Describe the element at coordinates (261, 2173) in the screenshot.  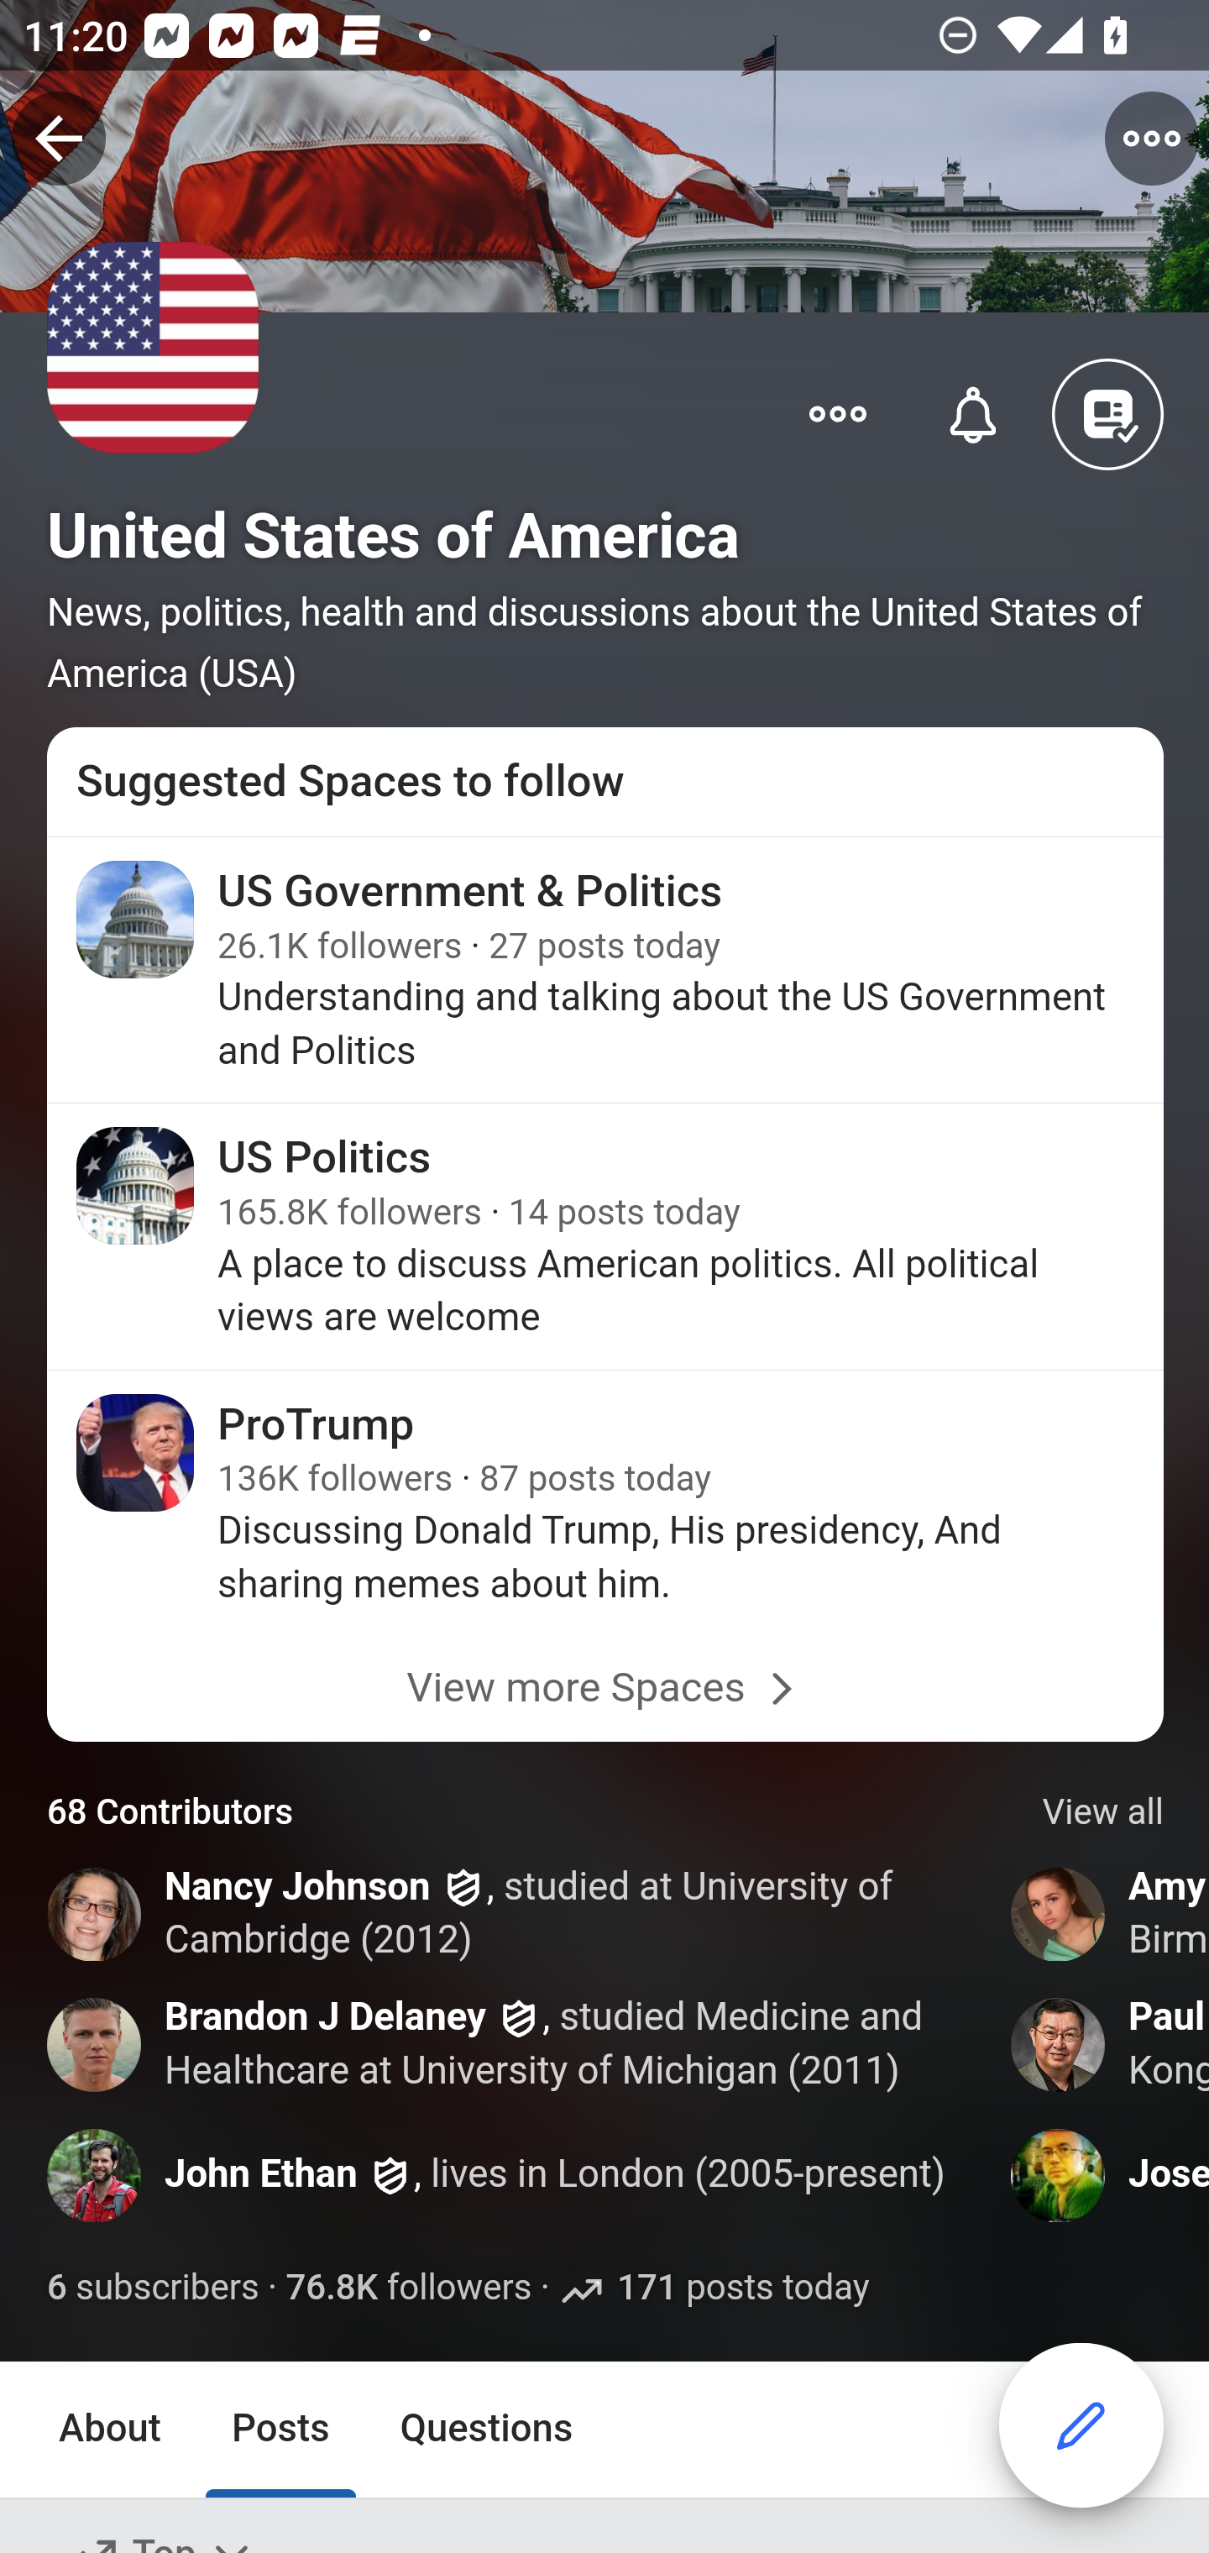
I see `John Ethan` at that location.